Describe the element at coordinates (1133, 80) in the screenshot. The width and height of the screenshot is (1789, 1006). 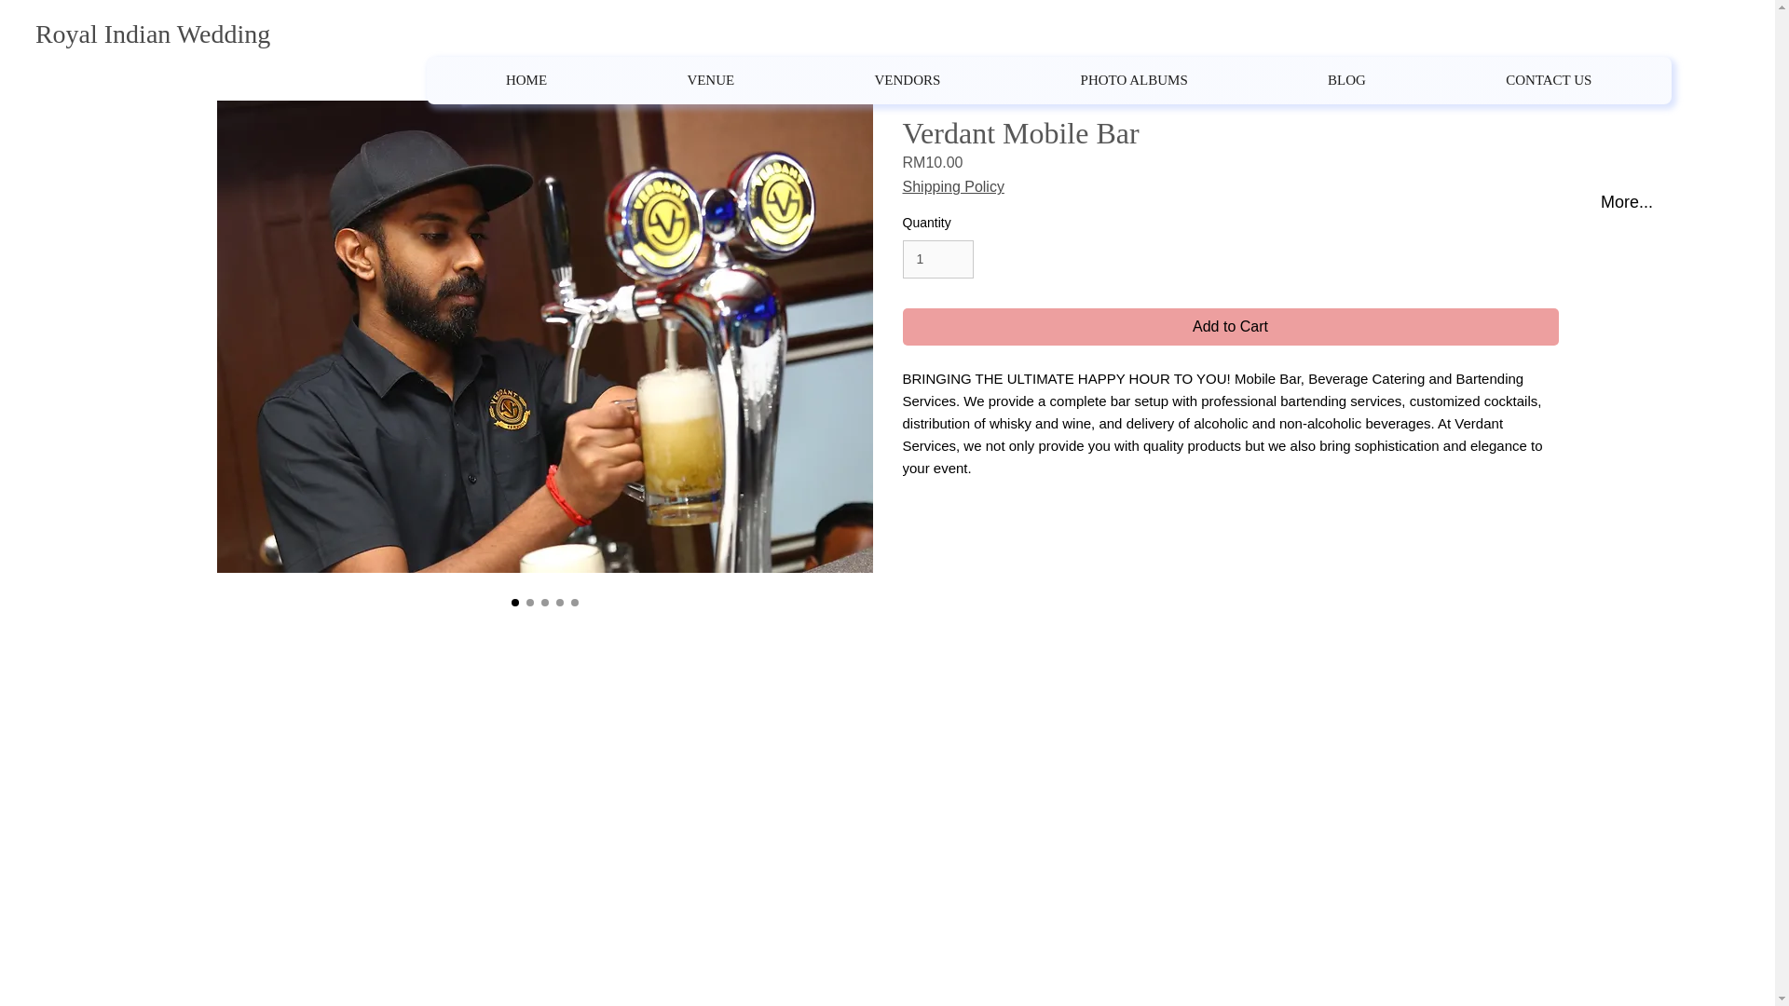
I see `on` at that location.